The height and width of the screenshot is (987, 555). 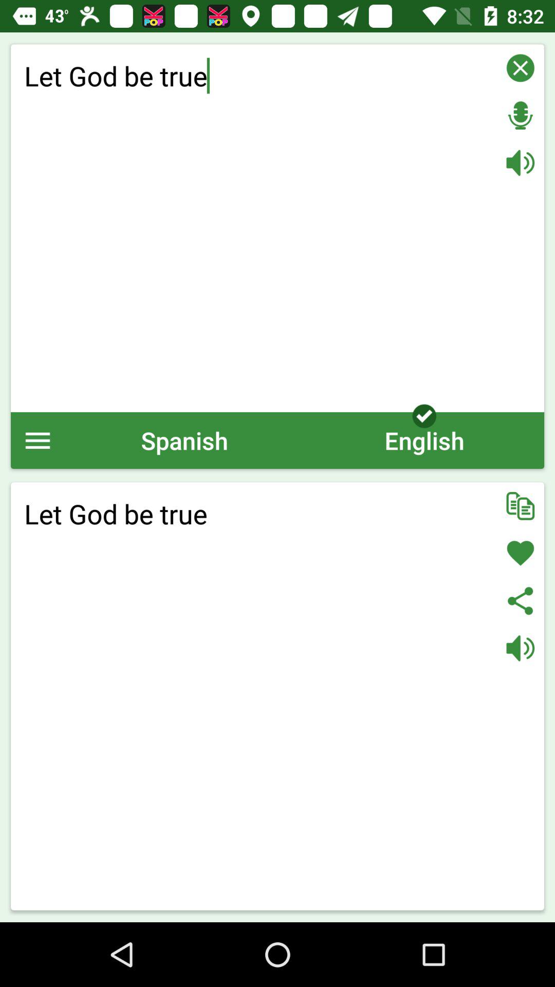 I want to click on launch icon to the left of english item, so click(x=184, y=440).